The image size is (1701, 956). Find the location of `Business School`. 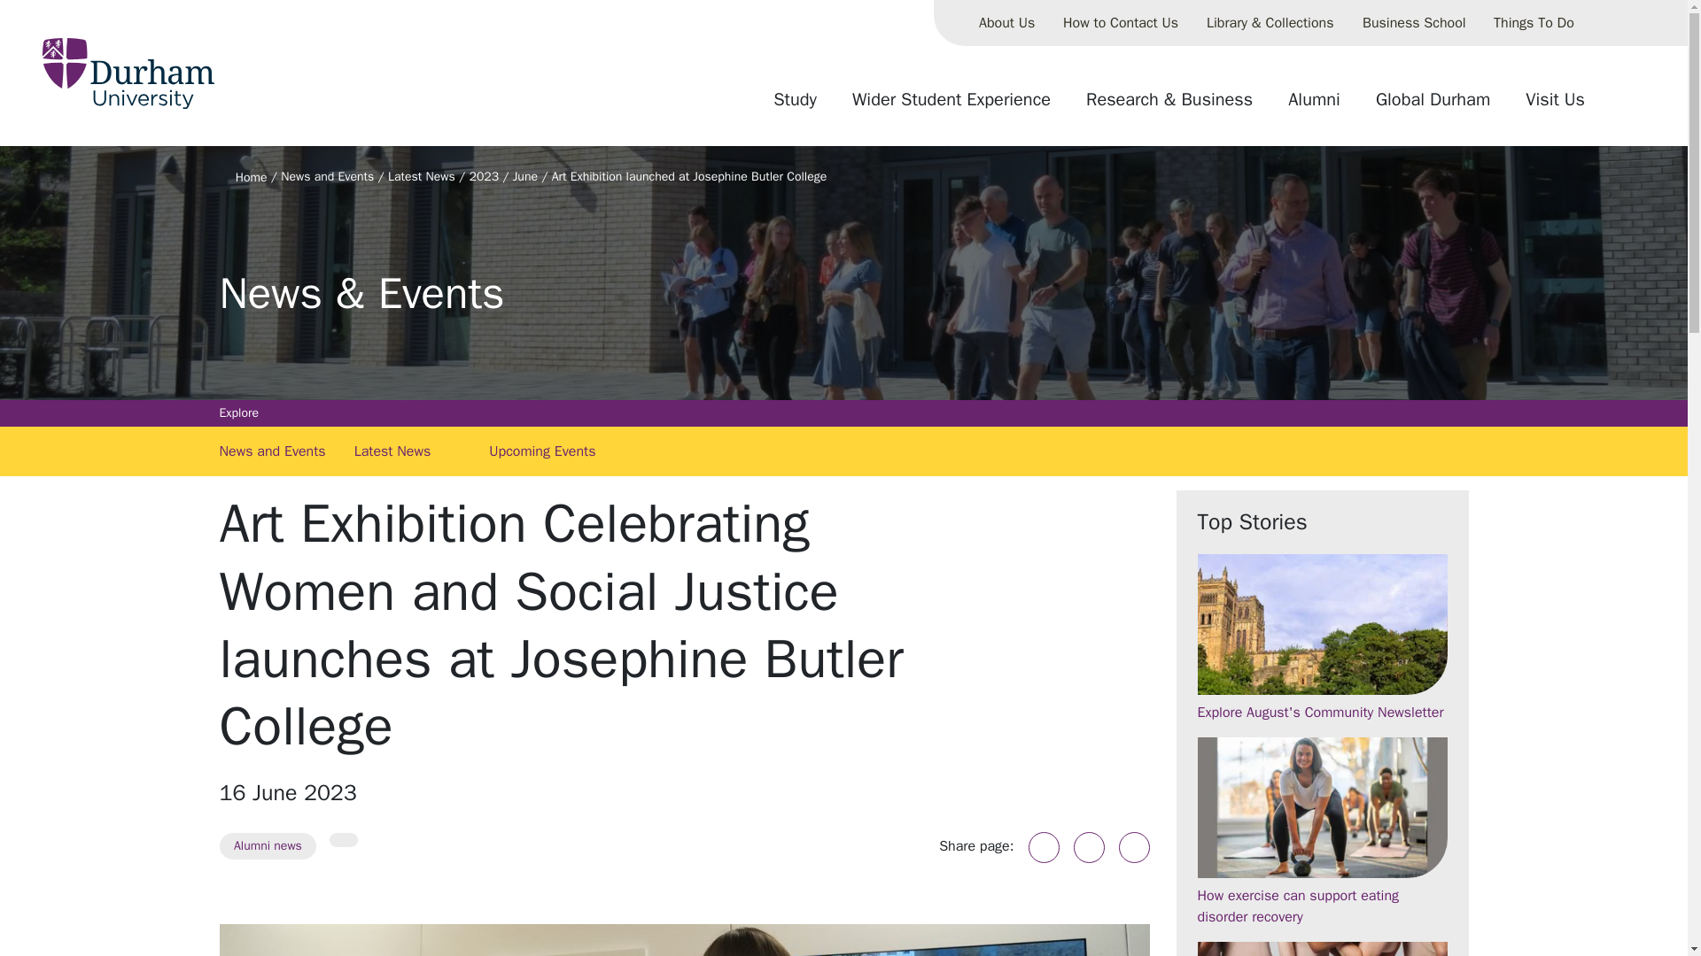

Business School is located at coordinates (1414, 23).